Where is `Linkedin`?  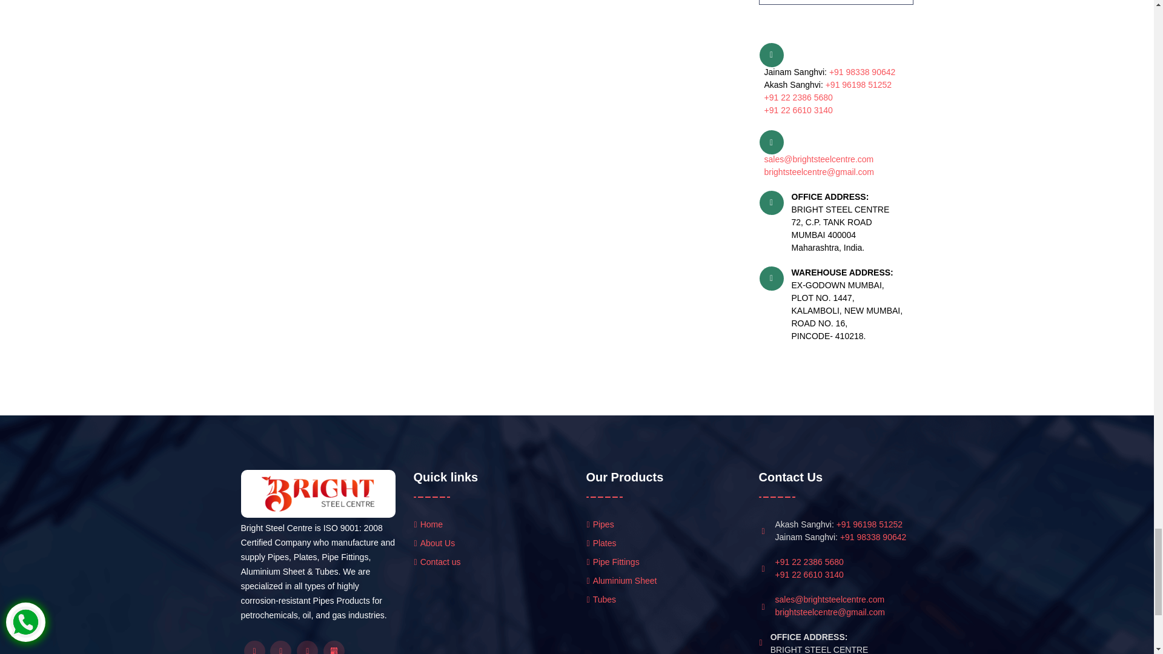
Linkedin is located at coordinates (306, 647).